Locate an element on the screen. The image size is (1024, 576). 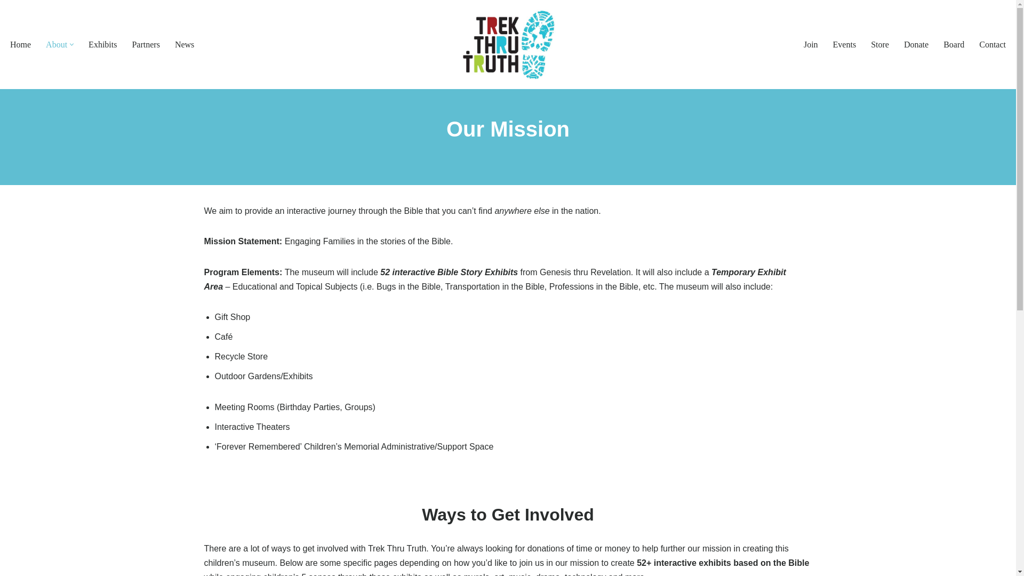
Home is located at coordinates (20, 45).